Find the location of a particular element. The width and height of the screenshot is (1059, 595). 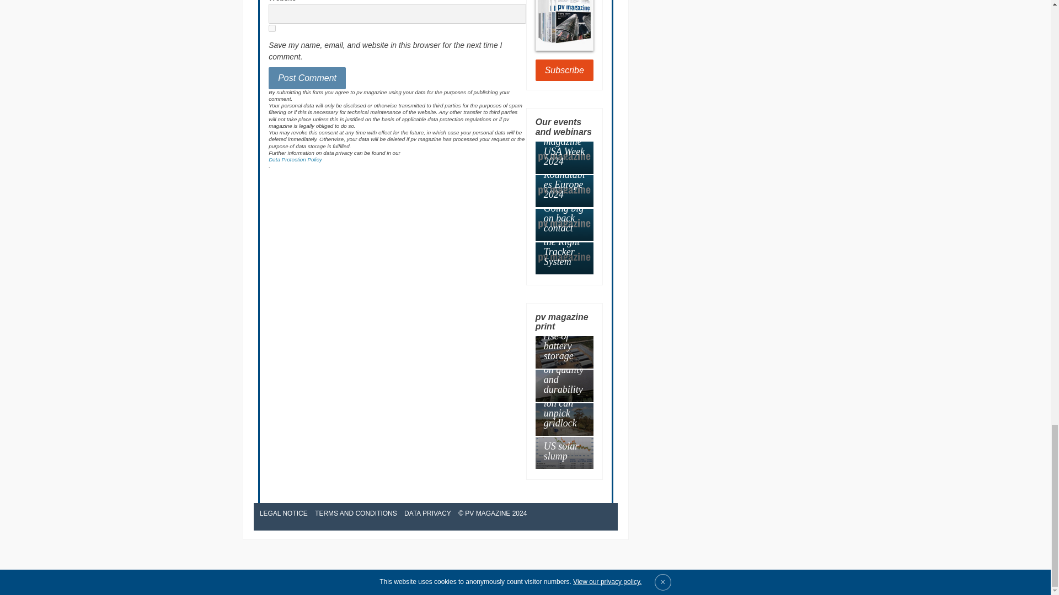

yes is located at coordinates (272, 29).